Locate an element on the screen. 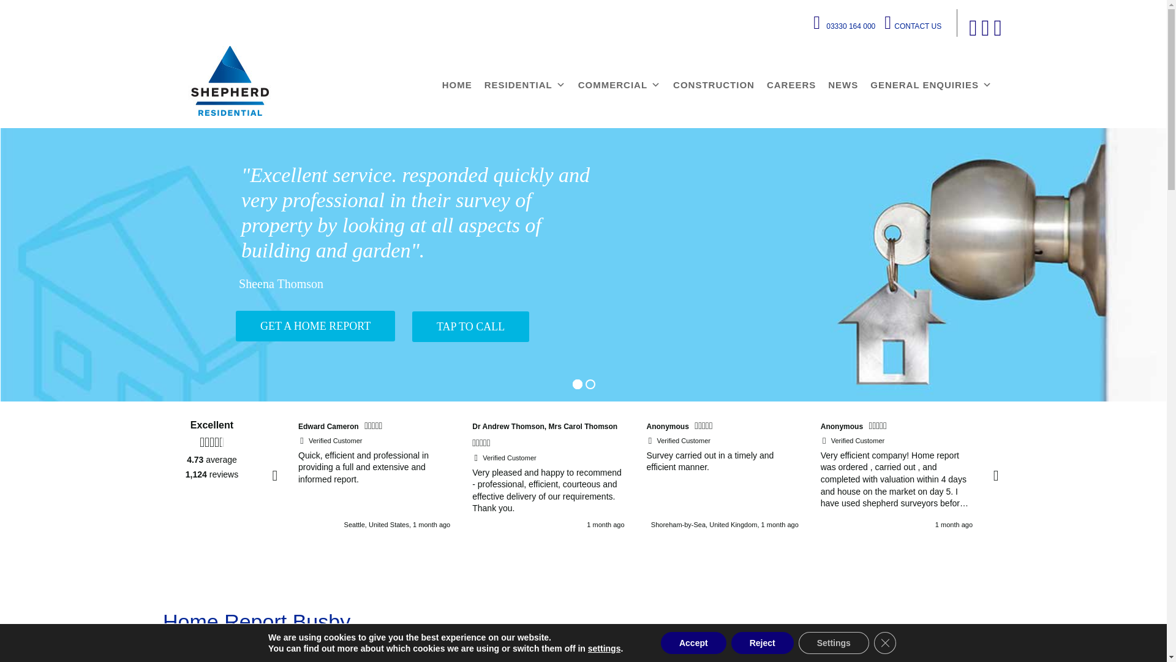 This screenshot has height=662, width=1176. RESIDENTIAL is located at coordinates (525, 85).